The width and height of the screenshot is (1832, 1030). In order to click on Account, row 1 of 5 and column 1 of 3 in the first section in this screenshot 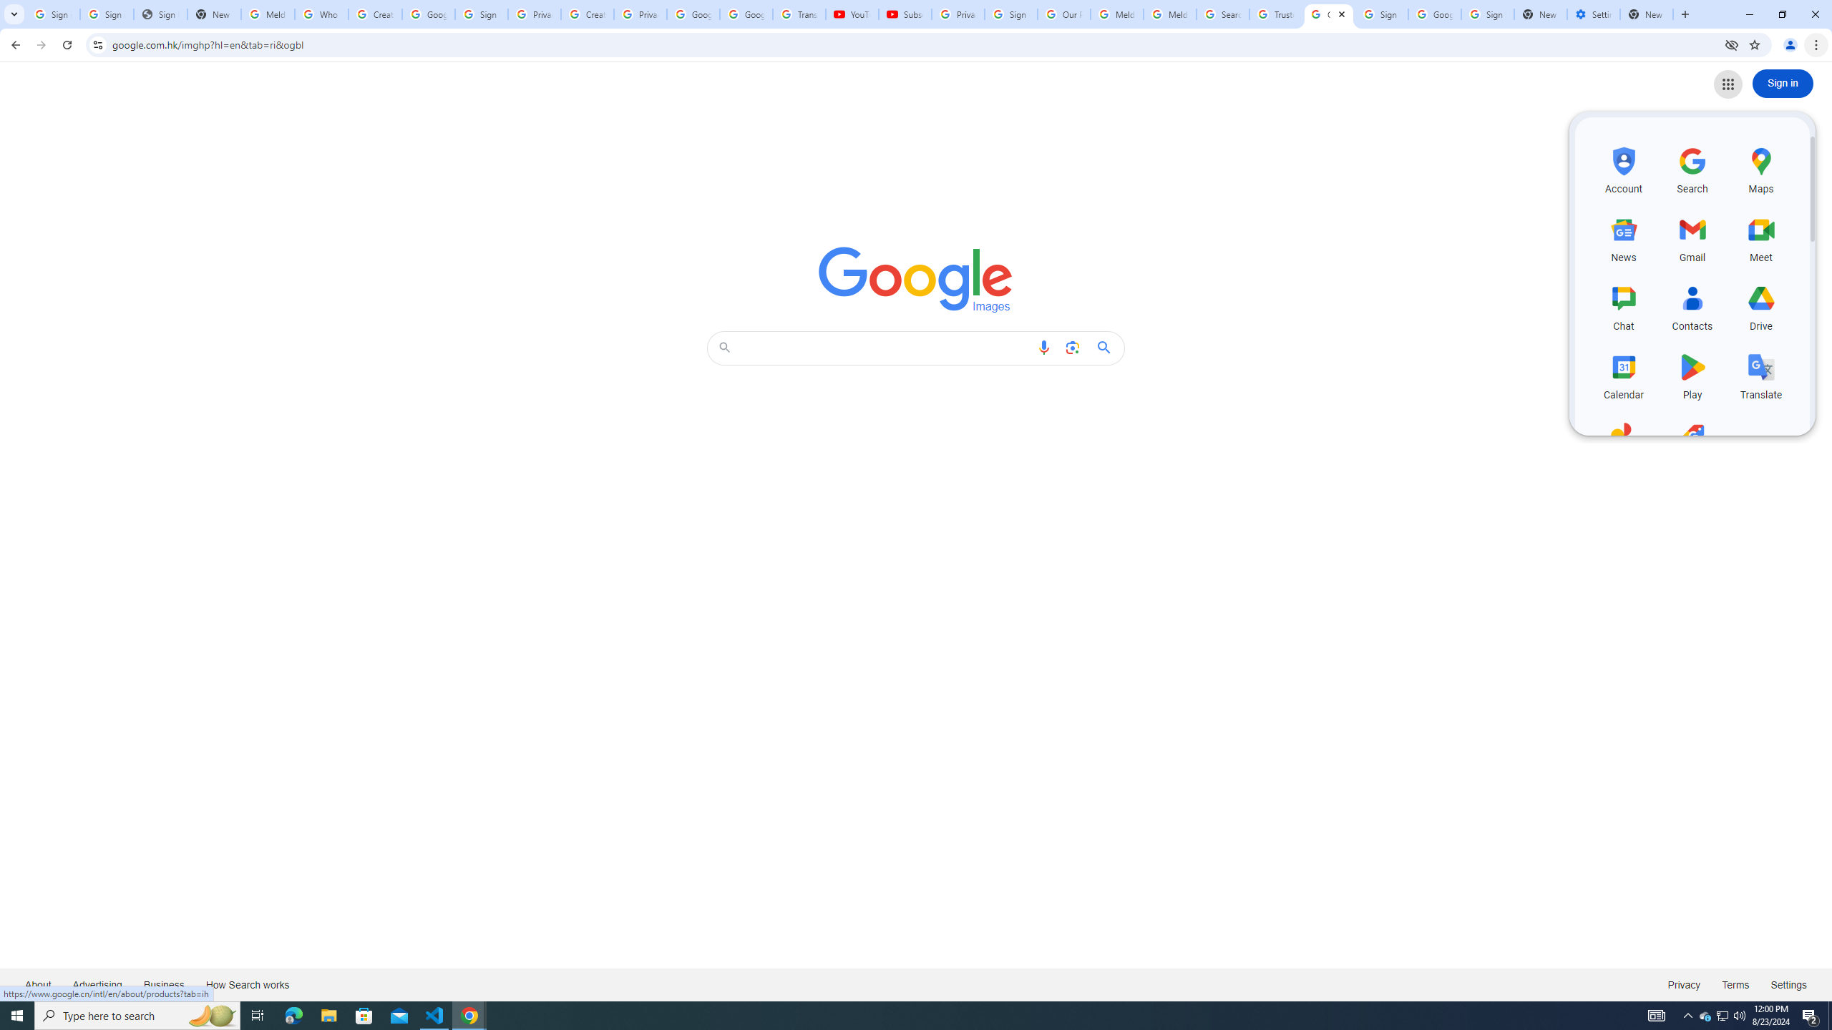, I will do `click(1624, 169)`.